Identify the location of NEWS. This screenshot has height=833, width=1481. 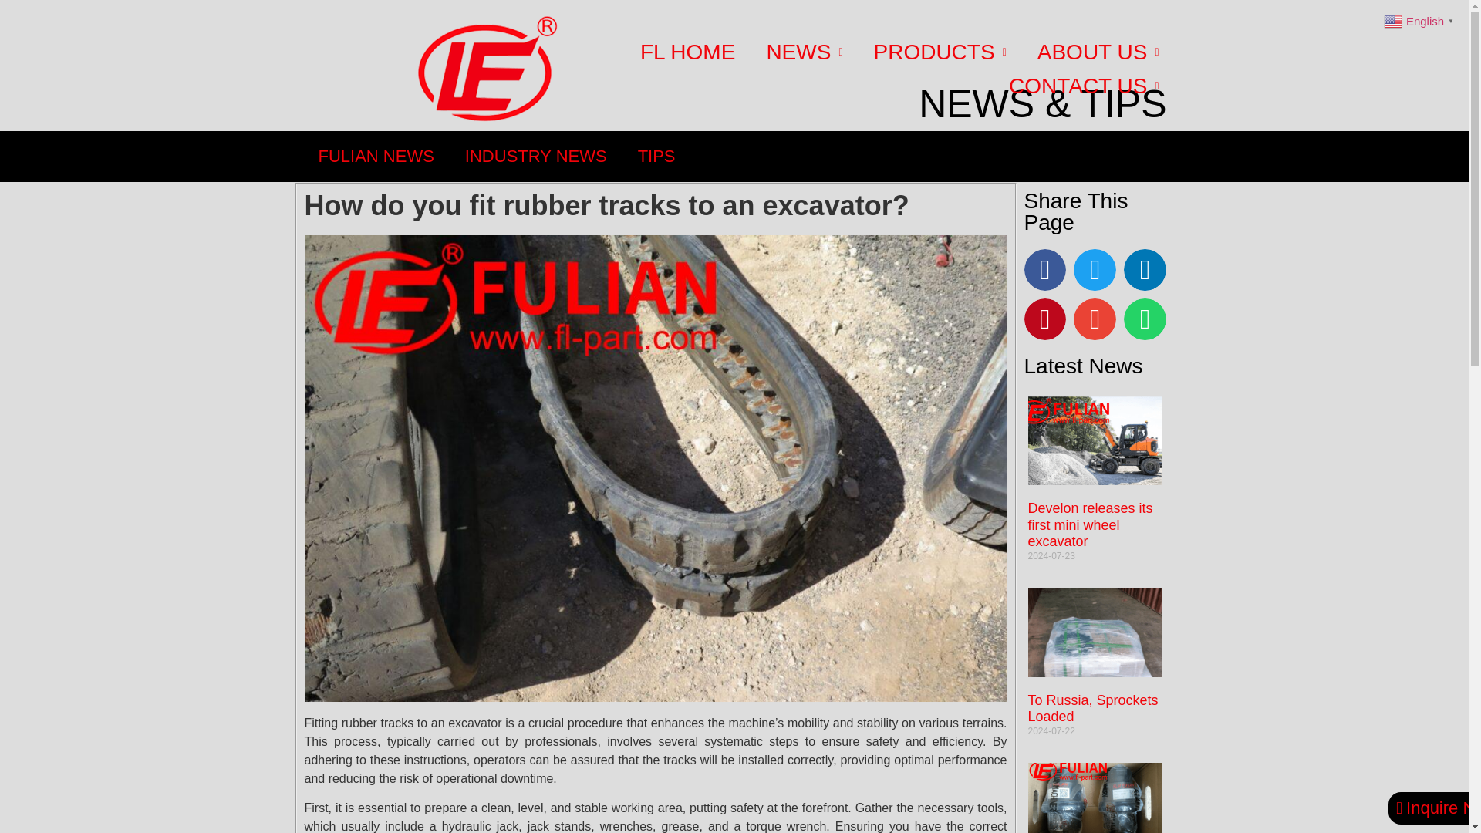
(804, 52).